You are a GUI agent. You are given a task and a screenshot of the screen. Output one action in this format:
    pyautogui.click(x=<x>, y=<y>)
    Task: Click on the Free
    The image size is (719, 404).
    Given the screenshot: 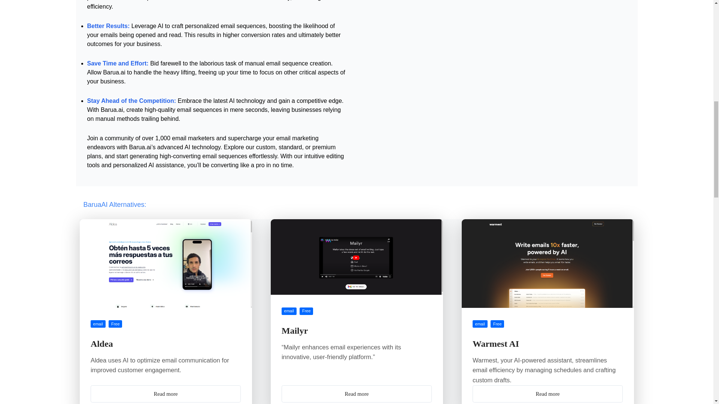 What is the action you would take?
    pyautogui.click(x=497, y=324)
    